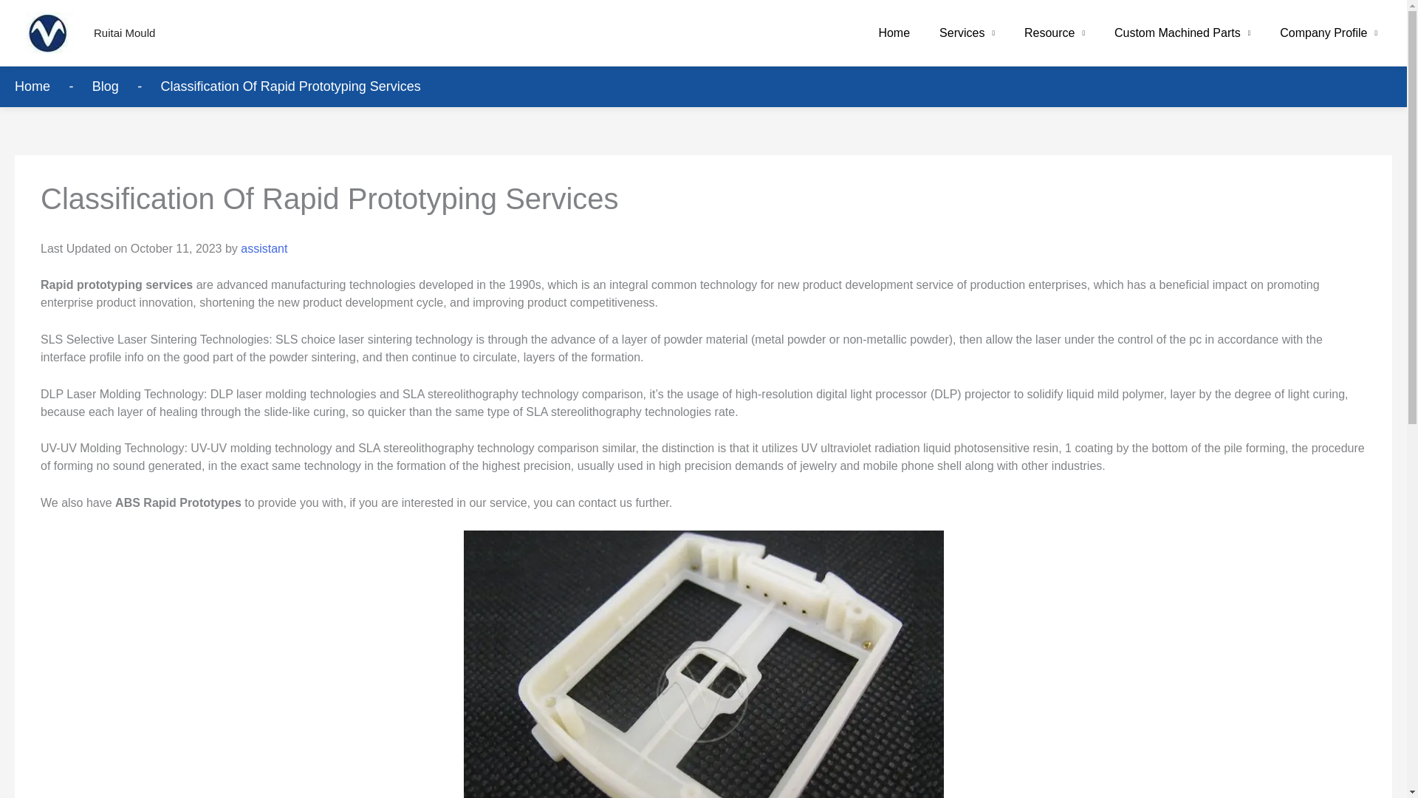  What do you see at coordinates (124, 33) in the screenshot?
I see `Ruitai Mould` at bounding box center [124, 33].